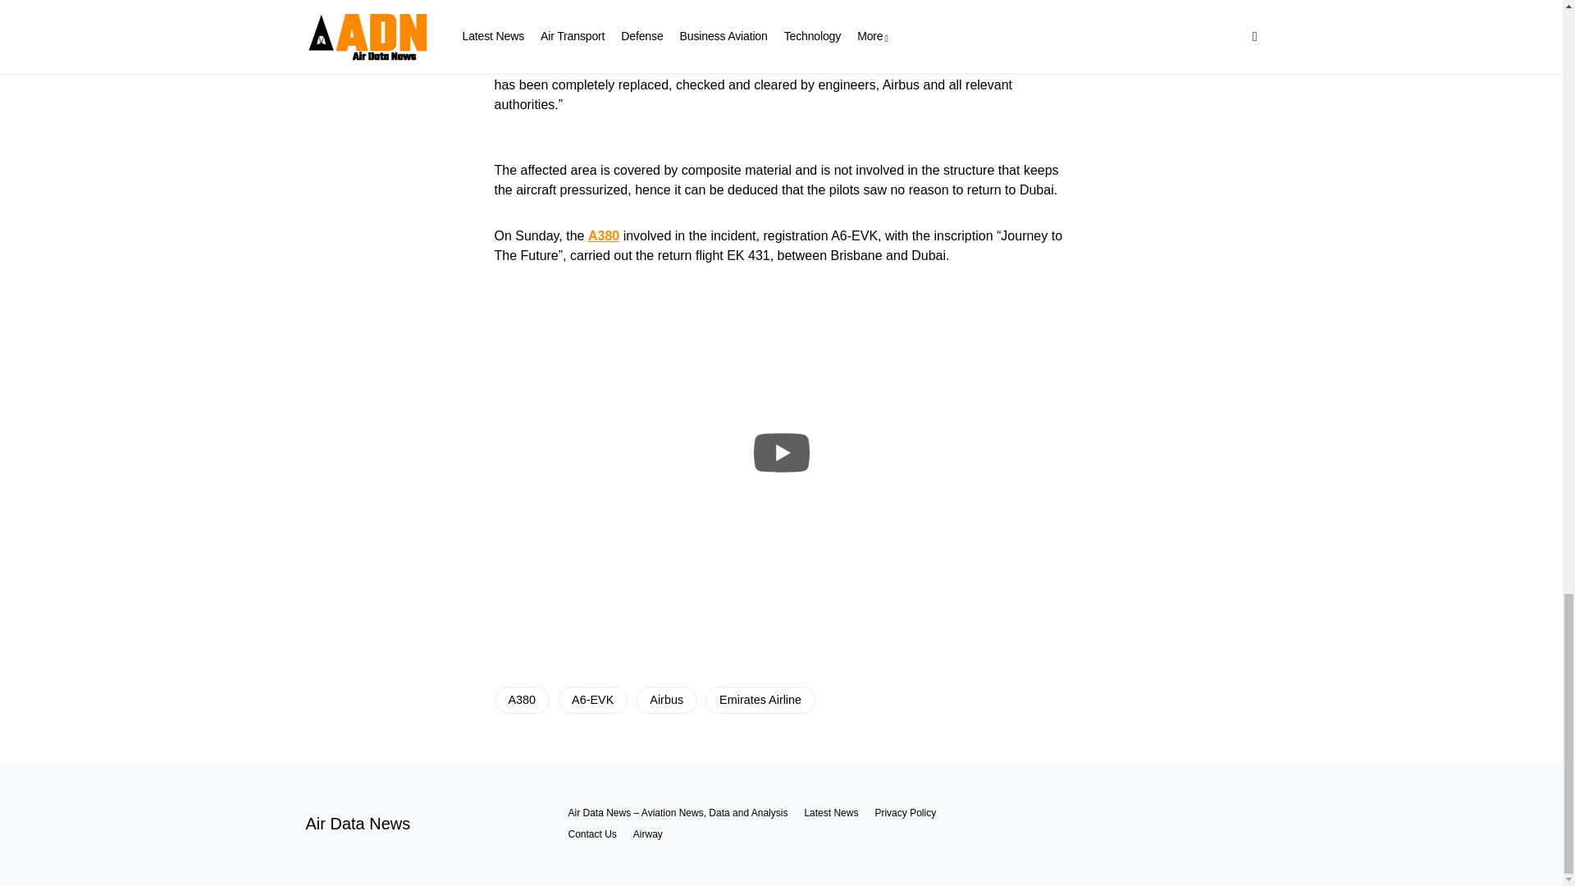 The width and height of the screenshot is (1575, 886). I want to click on Latest News, so click(830, 812).